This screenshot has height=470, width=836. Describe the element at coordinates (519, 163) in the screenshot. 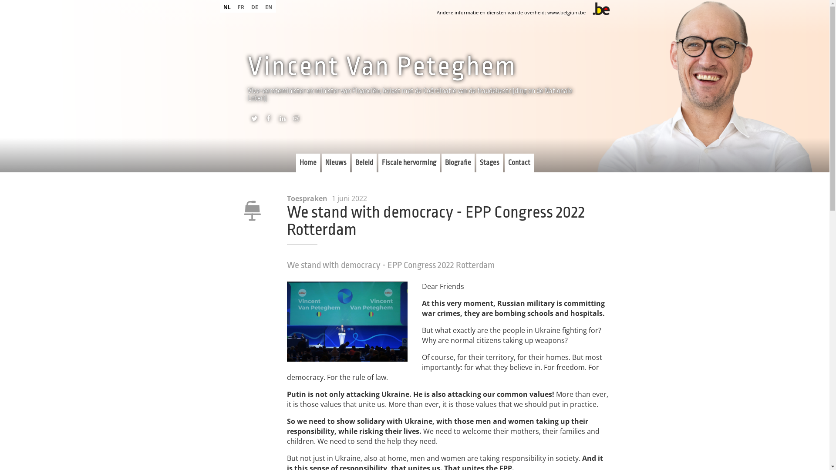

I see `Contact` at that location.